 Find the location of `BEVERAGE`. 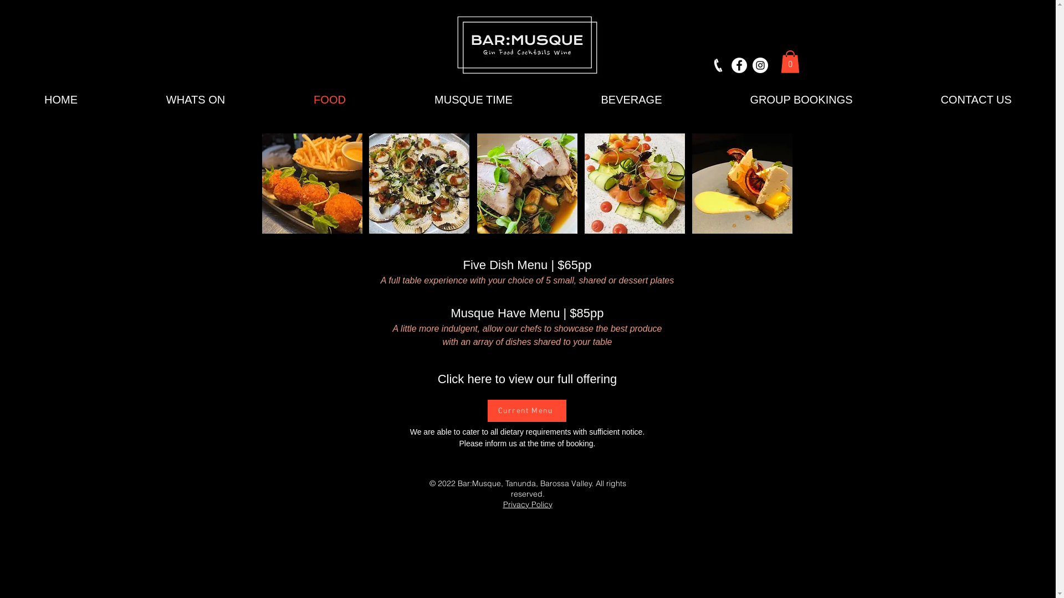

BEVERAGE is located at coordinates (632, 100).